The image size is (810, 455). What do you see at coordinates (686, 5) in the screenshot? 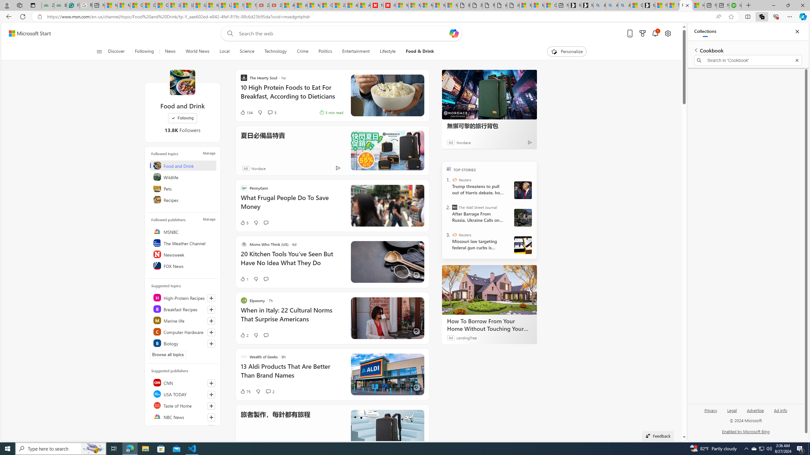
I see `Food and Drink - MSN` at bounding box center [686, 5].